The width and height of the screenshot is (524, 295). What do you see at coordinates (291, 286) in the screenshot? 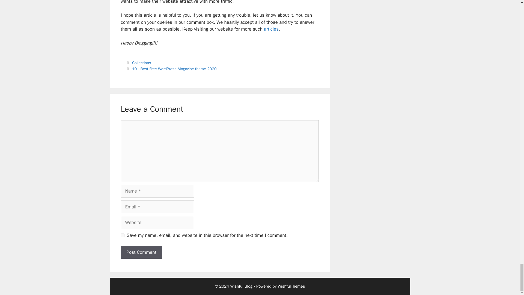
I see `WishfulThemes` at bounding box center [291, 286].